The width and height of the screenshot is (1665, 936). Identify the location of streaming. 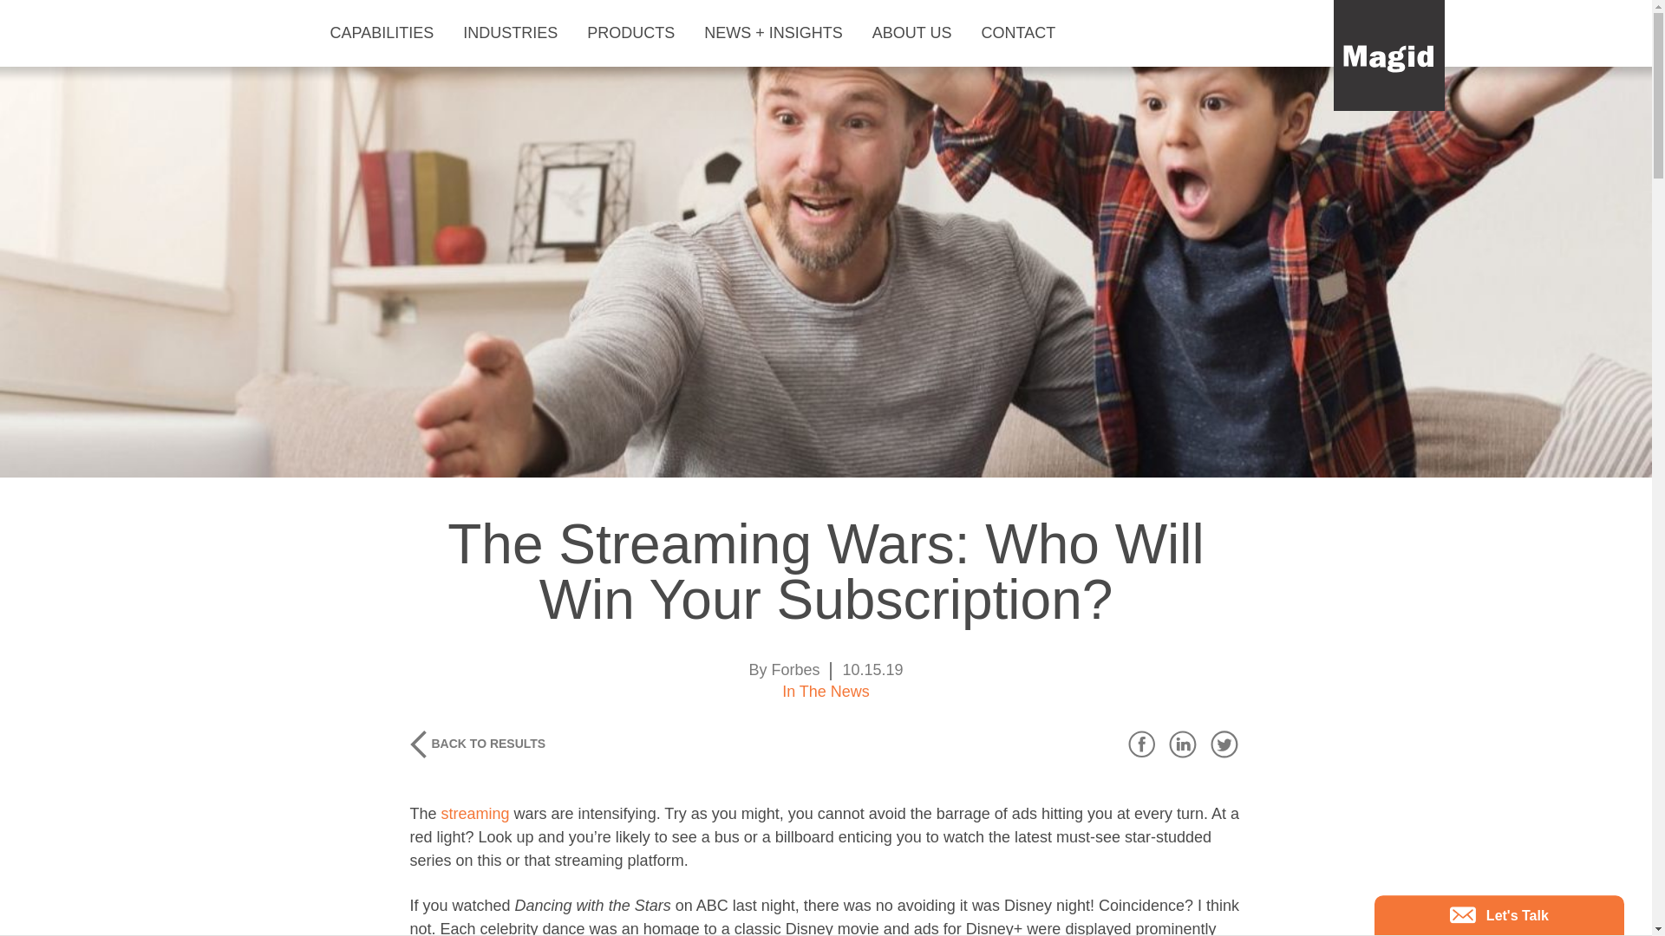
(475, 813).